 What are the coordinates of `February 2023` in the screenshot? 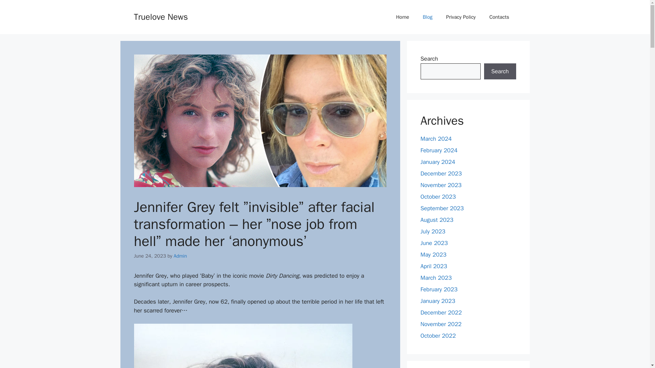 It's located at (439, 289).